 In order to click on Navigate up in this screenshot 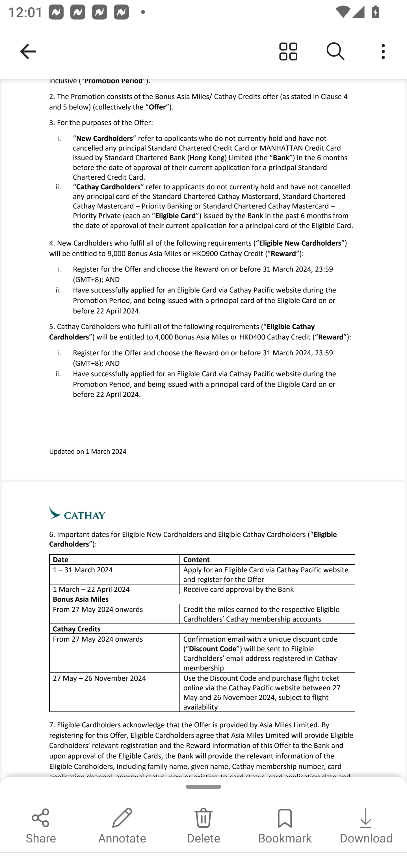, I will do `click(28, 51)`.